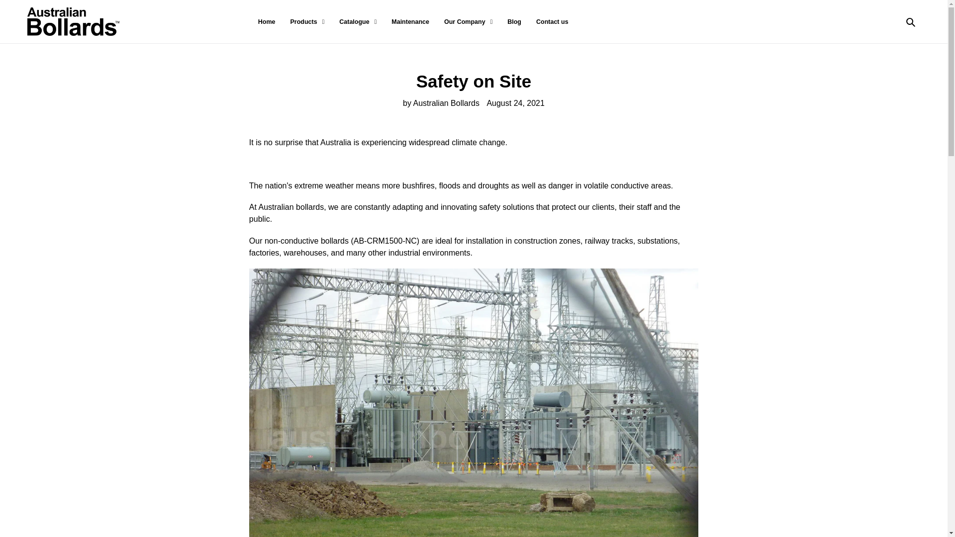  Describe the element at coordinates (307, 21) in the screenshot. I see `Products` at that location.